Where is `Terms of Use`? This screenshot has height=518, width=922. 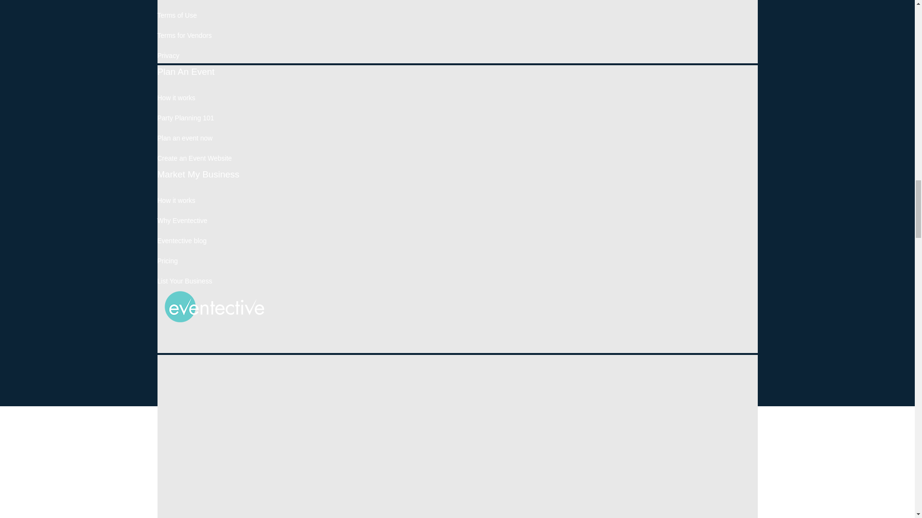
Terms of Use is located at coordinates (177, 15).